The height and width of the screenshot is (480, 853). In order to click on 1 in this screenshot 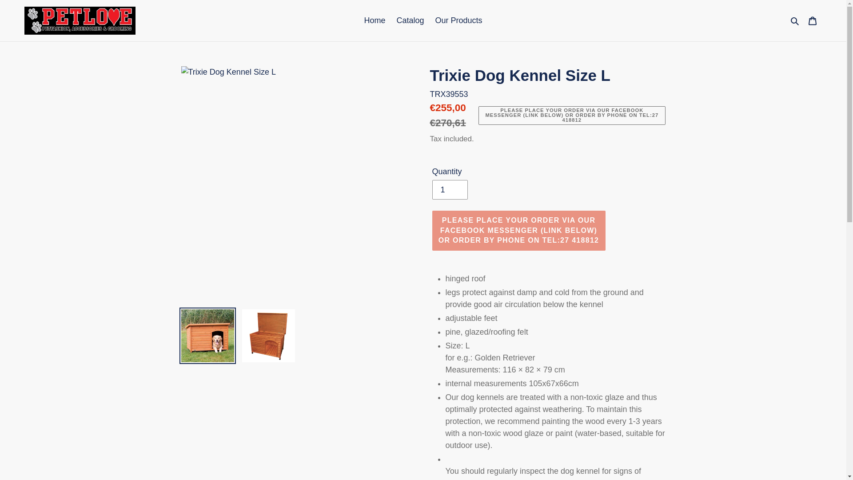, I will do `click(450, 190)`.